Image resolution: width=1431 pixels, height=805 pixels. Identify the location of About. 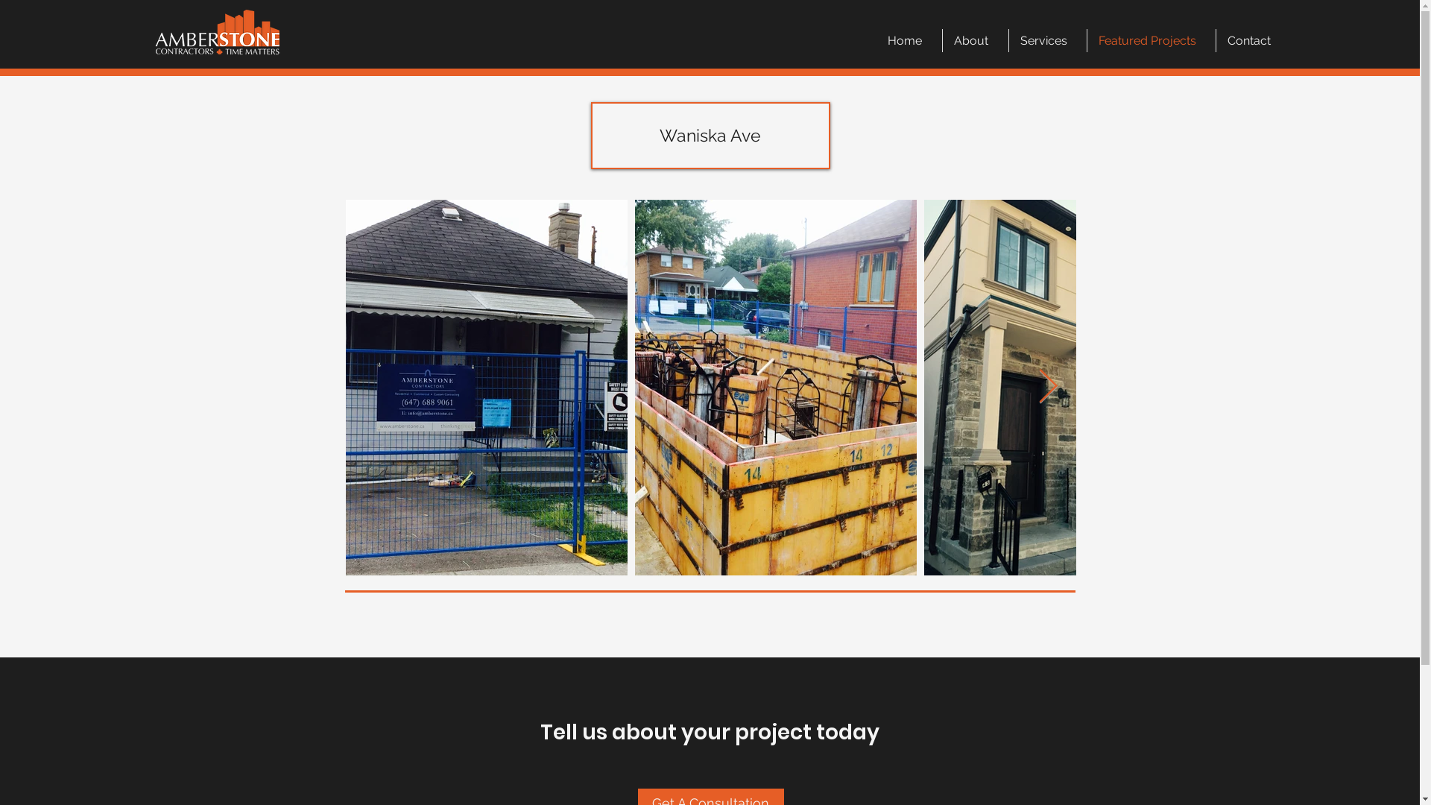
(976, 40).